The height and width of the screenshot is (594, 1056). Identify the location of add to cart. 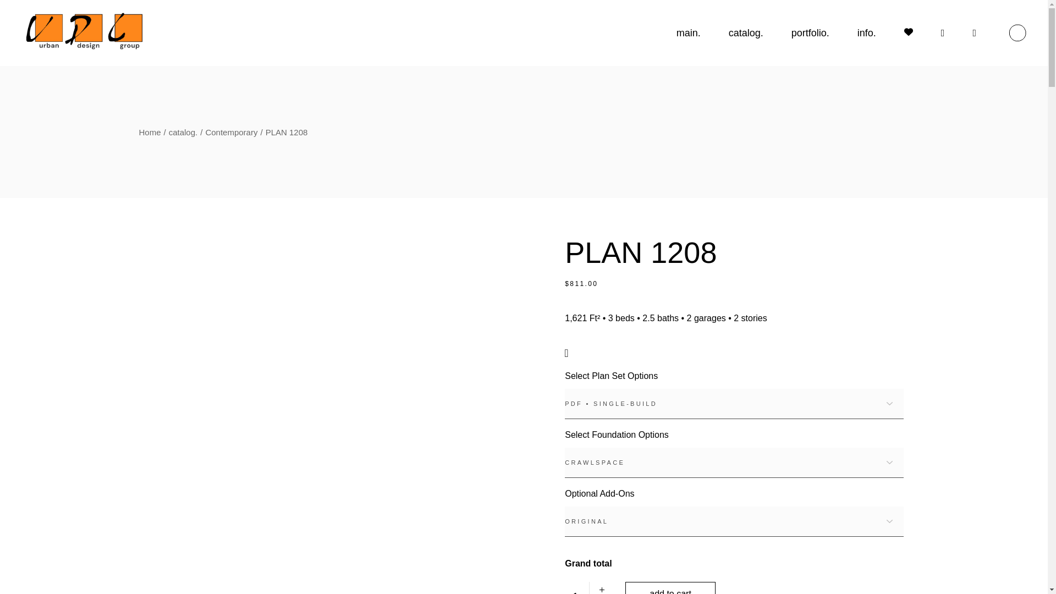
(670, 588).